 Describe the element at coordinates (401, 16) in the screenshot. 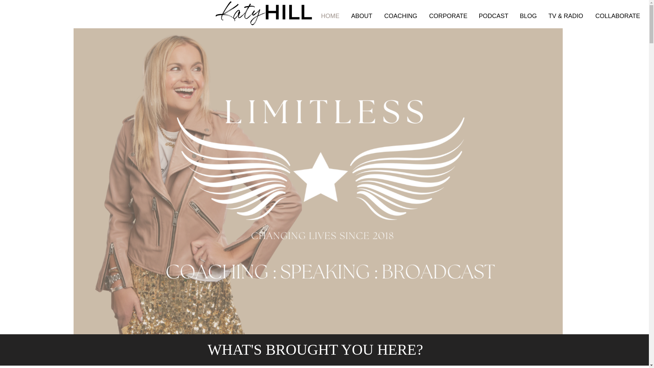

I see `COACHING` at that location.